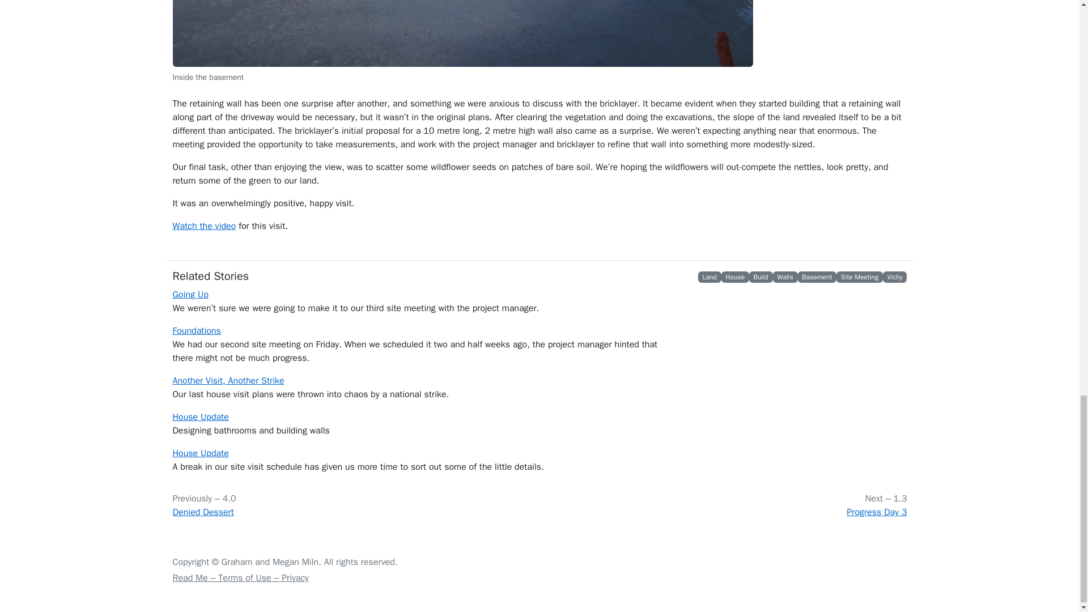 The height and width of the screenshot is (612, 1088). What do you see at coordinates (200, 417) in the screenshot?
I see `House Update` at bounding box center [200, 417].